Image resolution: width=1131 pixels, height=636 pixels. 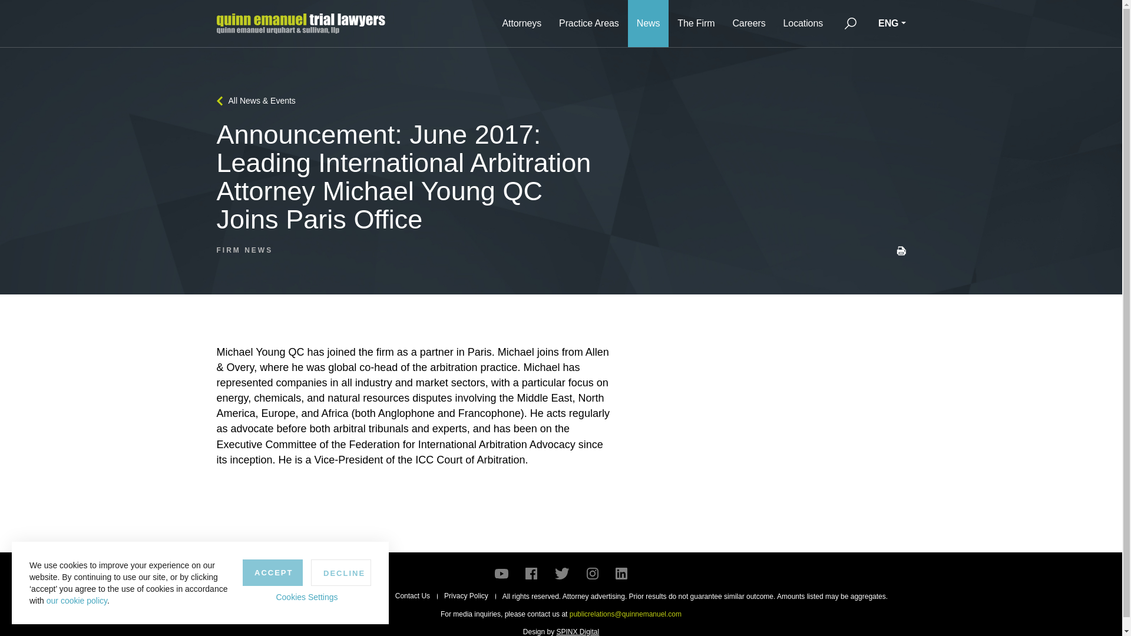 What do you see at coordinates (521, 24) in the screenshot?
I see `Attorneys` at bounding box center [521, 24].